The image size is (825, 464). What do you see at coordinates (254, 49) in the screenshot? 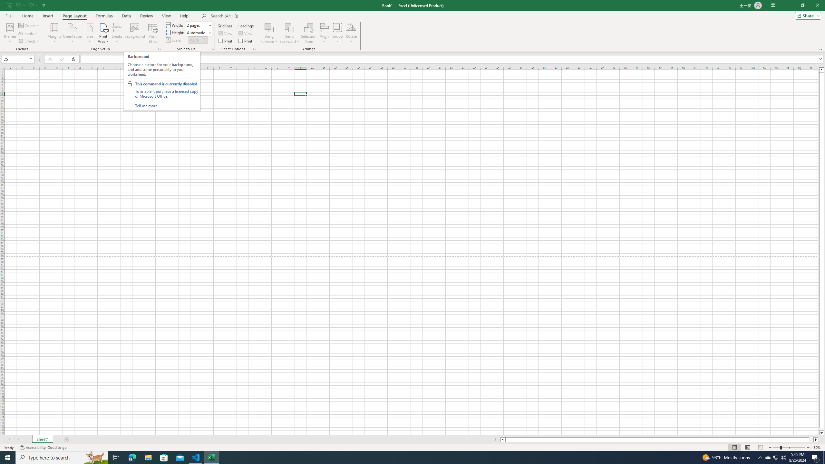
I see `Sheet Options` at bounding box center [254, 49].